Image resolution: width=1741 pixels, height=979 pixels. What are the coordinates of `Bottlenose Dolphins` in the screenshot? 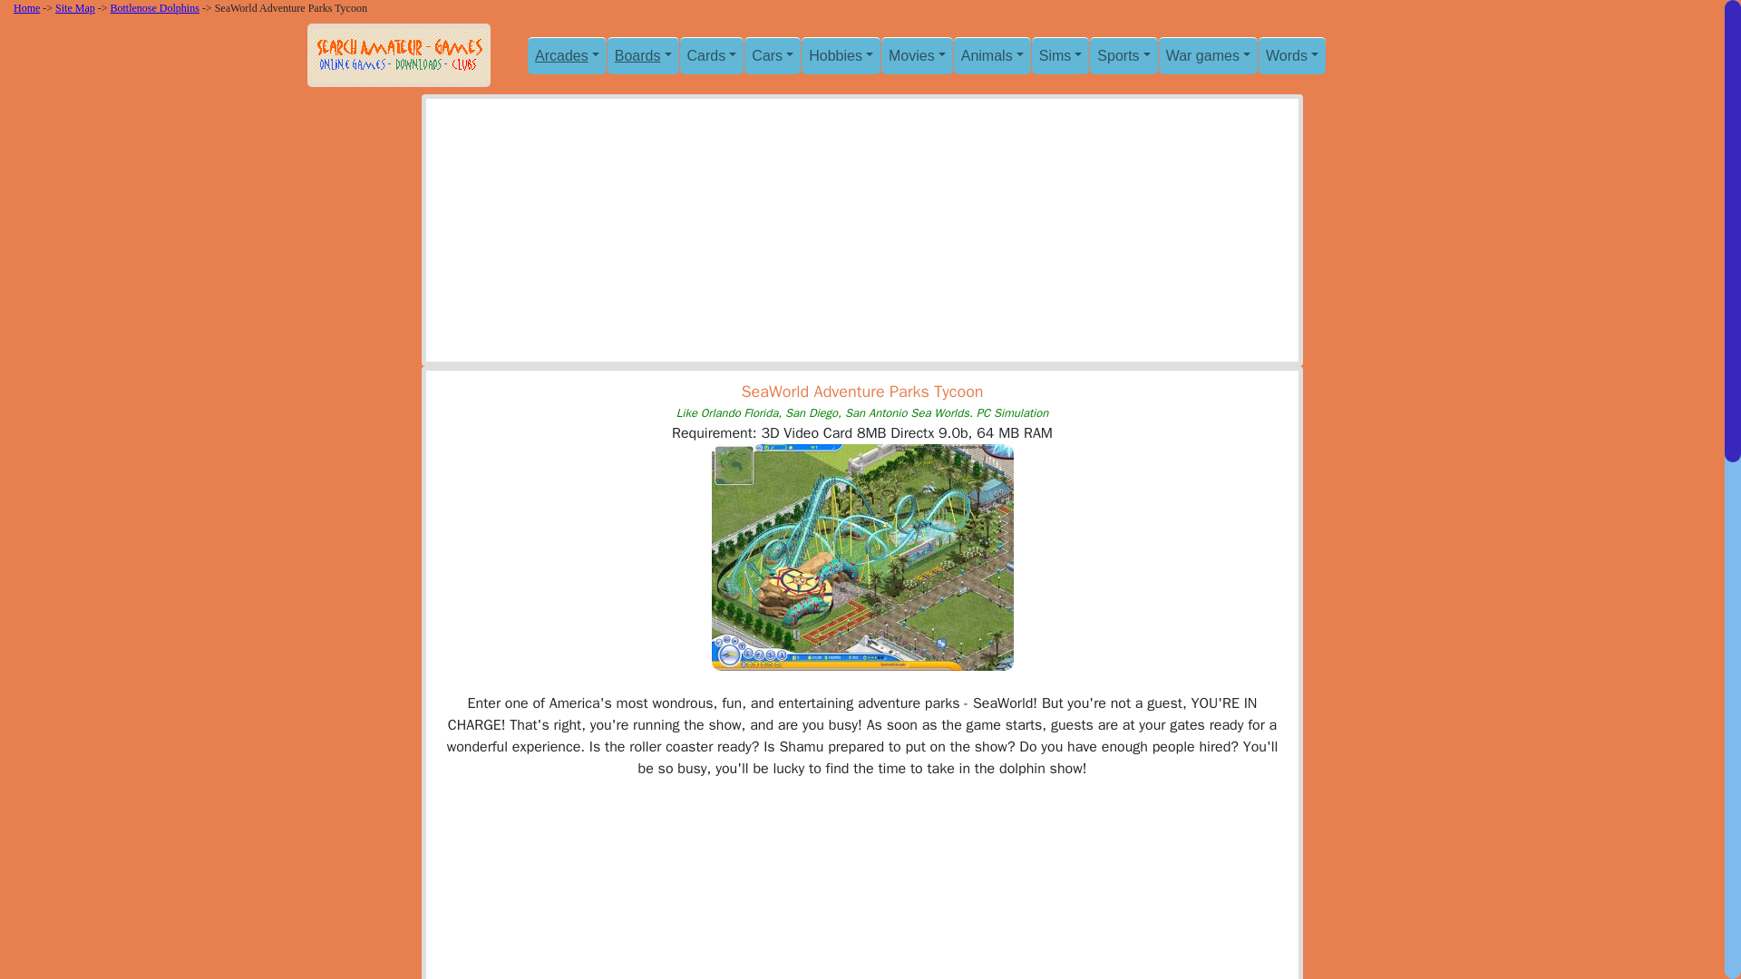 It's located at (155, 8).